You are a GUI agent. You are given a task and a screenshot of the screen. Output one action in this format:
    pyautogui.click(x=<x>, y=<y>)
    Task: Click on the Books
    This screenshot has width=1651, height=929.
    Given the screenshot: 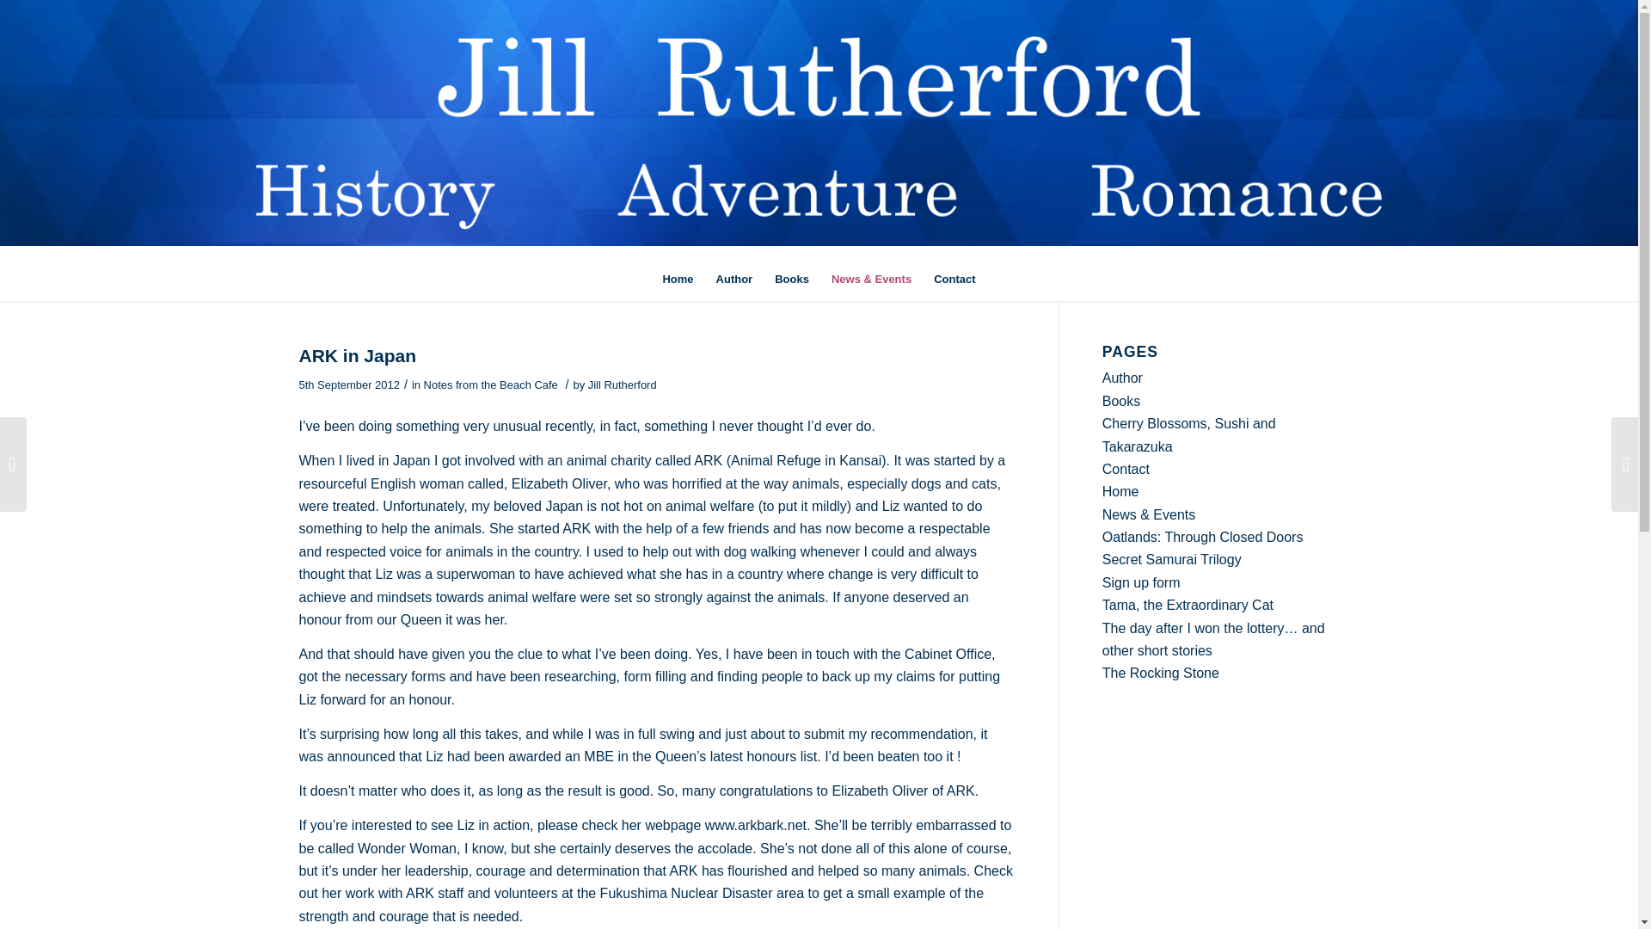 What is the action you would take?
    pyautogui.click(x=1121, y=401)
    